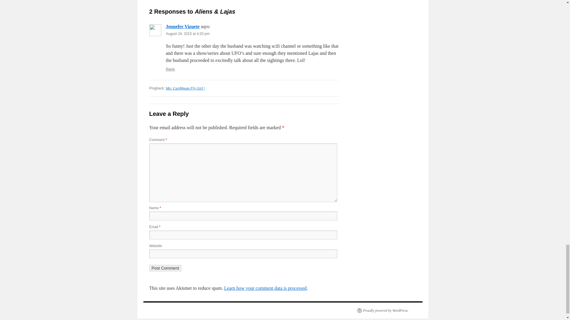 This screenshot has width=570, height=320. What do you see at coordinates (165, 268) in the screenshot?
I see `Post Comment` at bounding box center [165, 268].